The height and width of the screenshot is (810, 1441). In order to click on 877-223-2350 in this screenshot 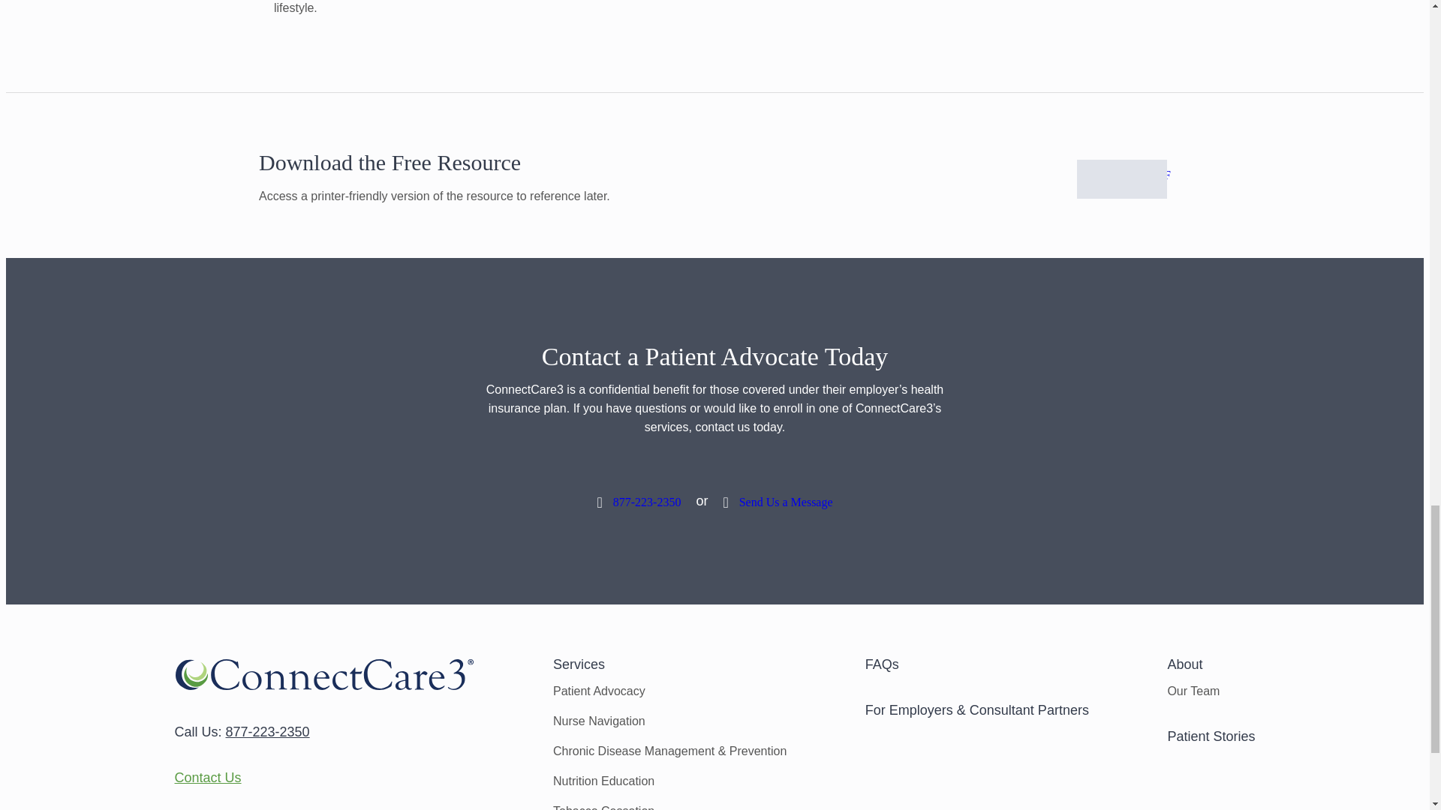, I will do `click(638, 501)`.